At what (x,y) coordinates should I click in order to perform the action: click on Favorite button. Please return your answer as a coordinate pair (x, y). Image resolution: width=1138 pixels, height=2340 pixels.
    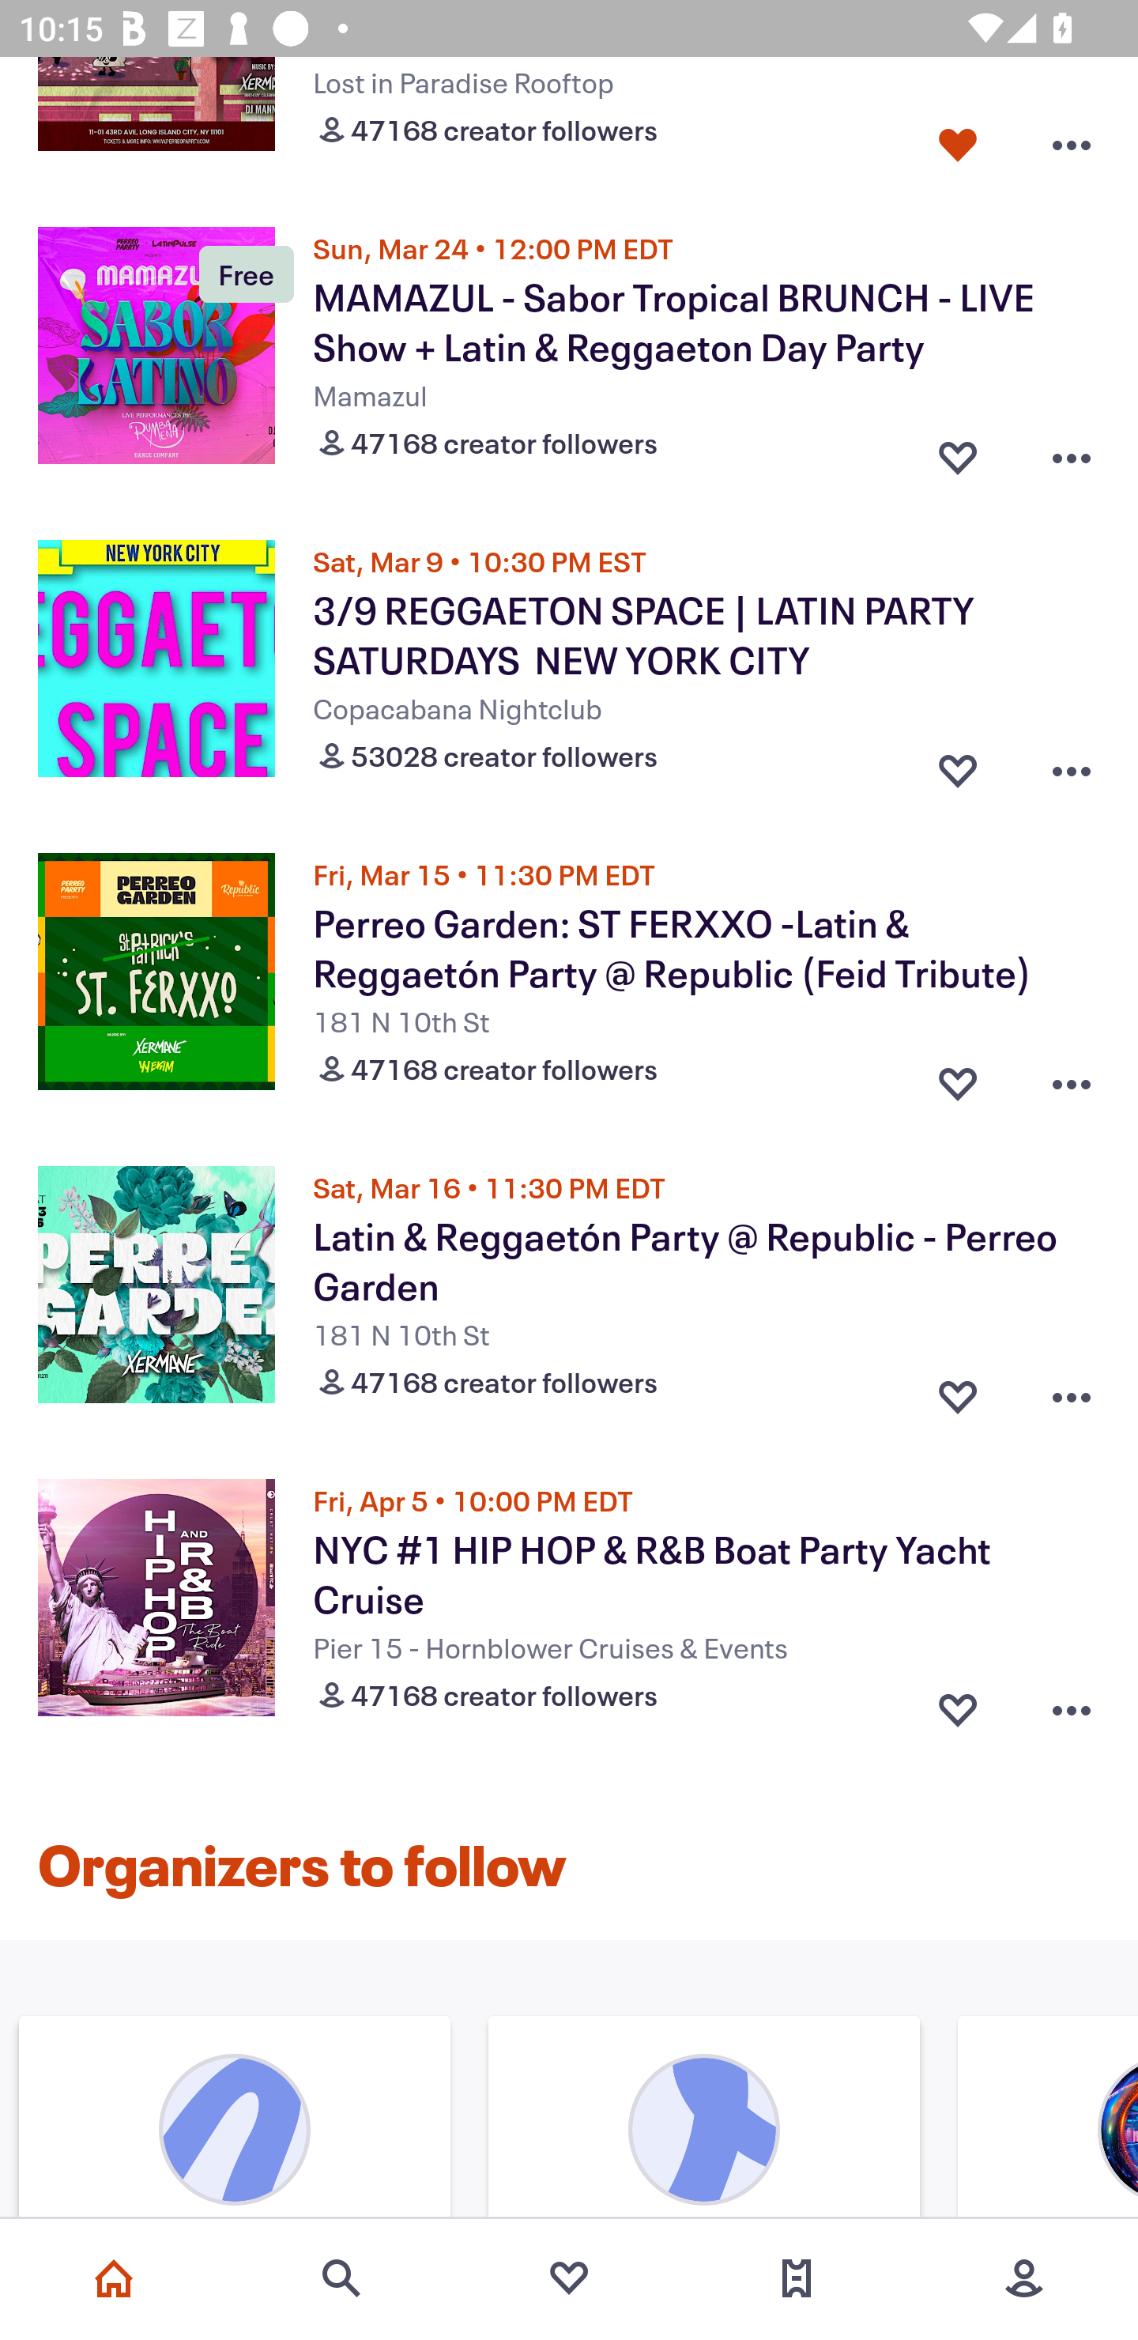
    Looking at the image, I should click on (958, 1391).